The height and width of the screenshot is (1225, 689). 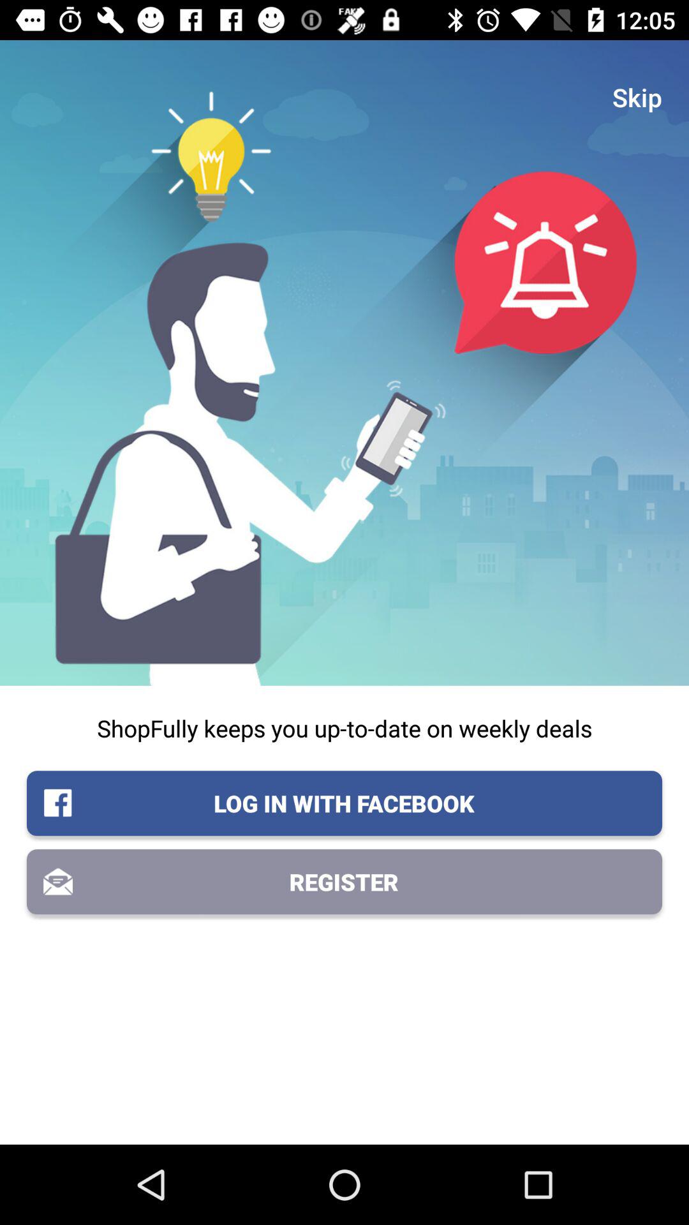 What do you see at coordinates (344, 803) in the screenshot?
I see `jump to the log in with item` at bounding box center [344, 803].